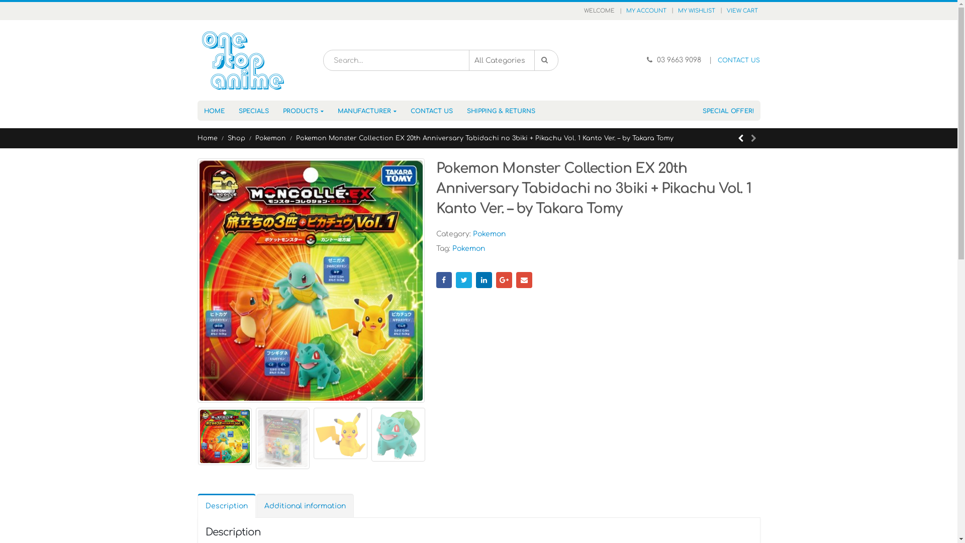 This screenshot has height=543, width=965. I want to click on PRODUCTS, so click(304, 111).